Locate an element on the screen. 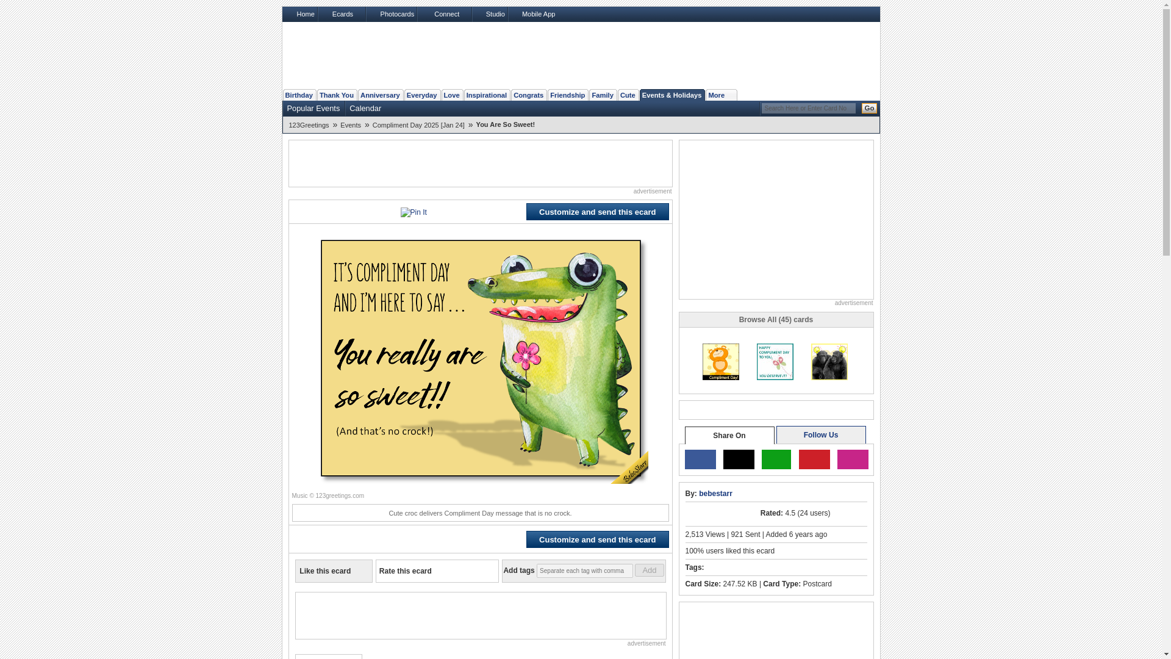 Image resolution: width=1171 pixels, height=659 pixels. Import address book or check ecards received is located at coordinates (443, 13).